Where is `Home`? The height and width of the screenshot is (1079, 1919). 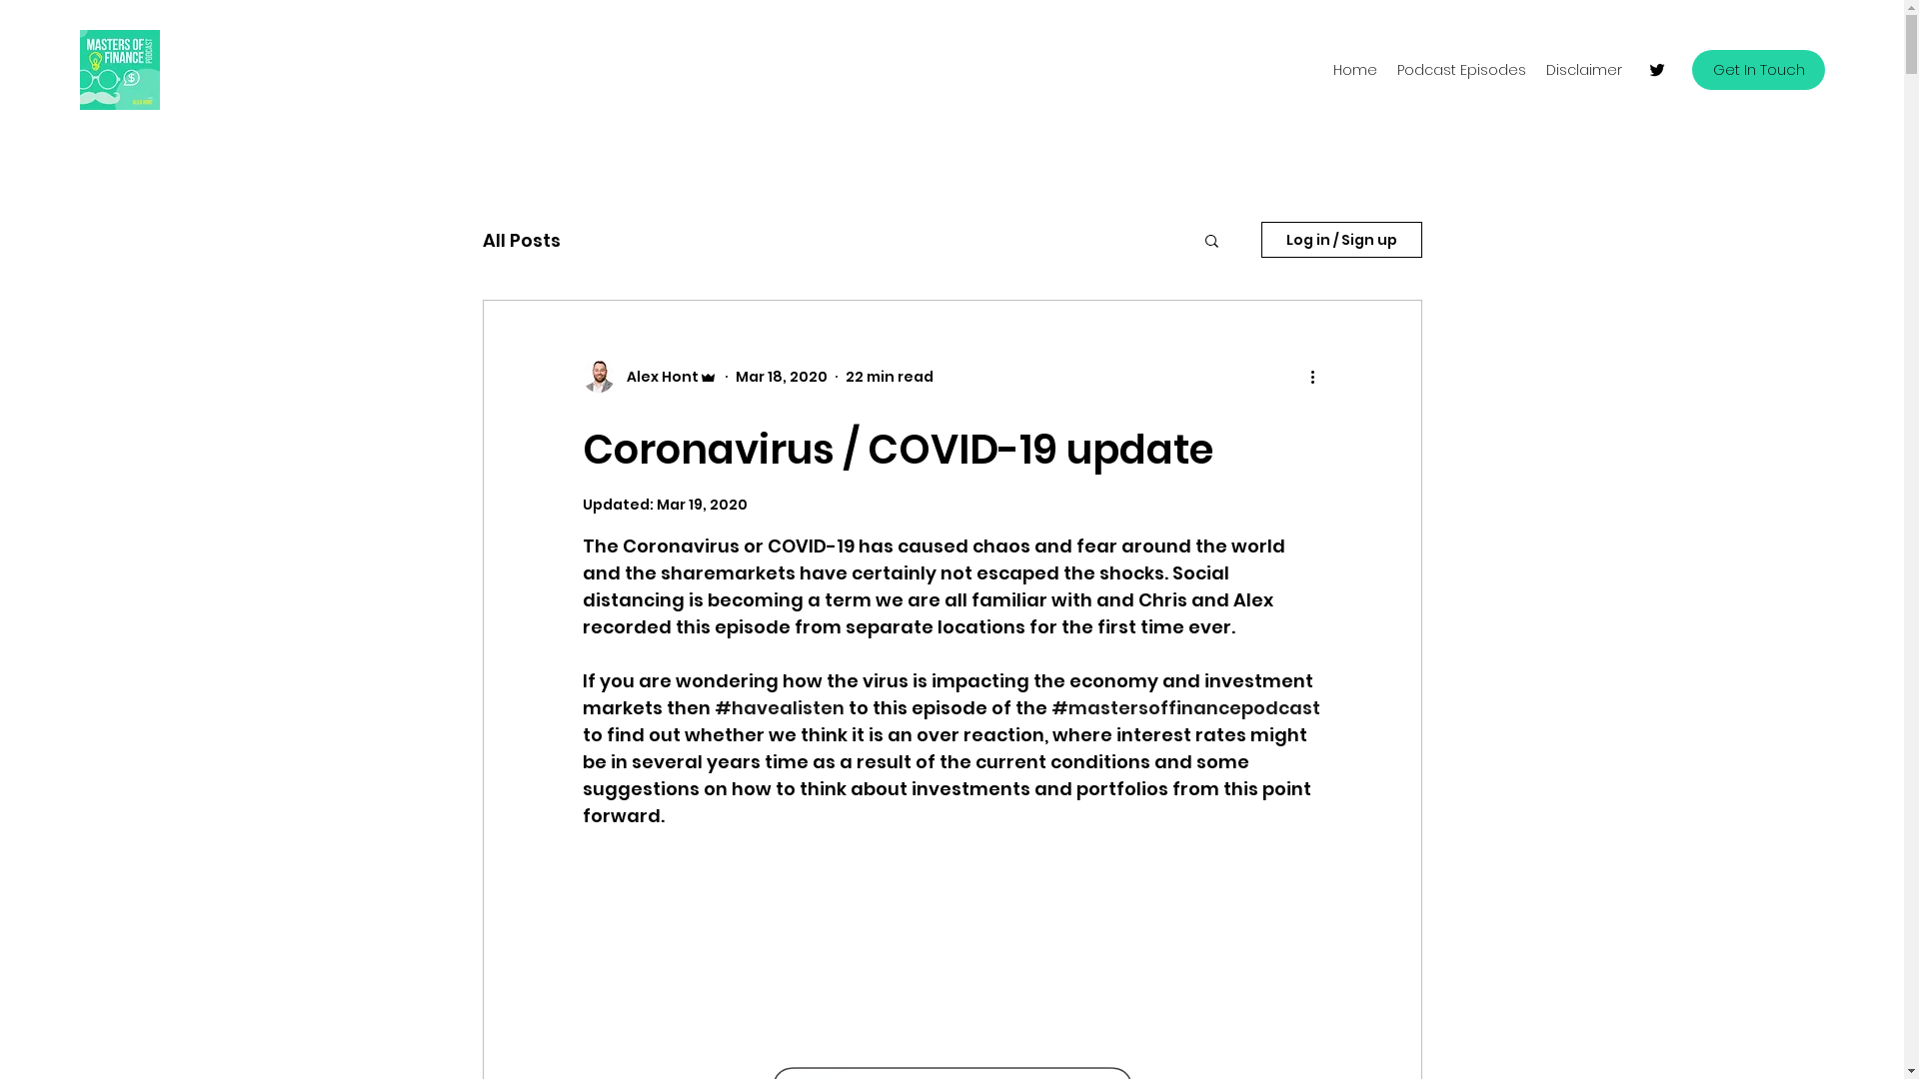 Home is located at coordinates (1355, 70).